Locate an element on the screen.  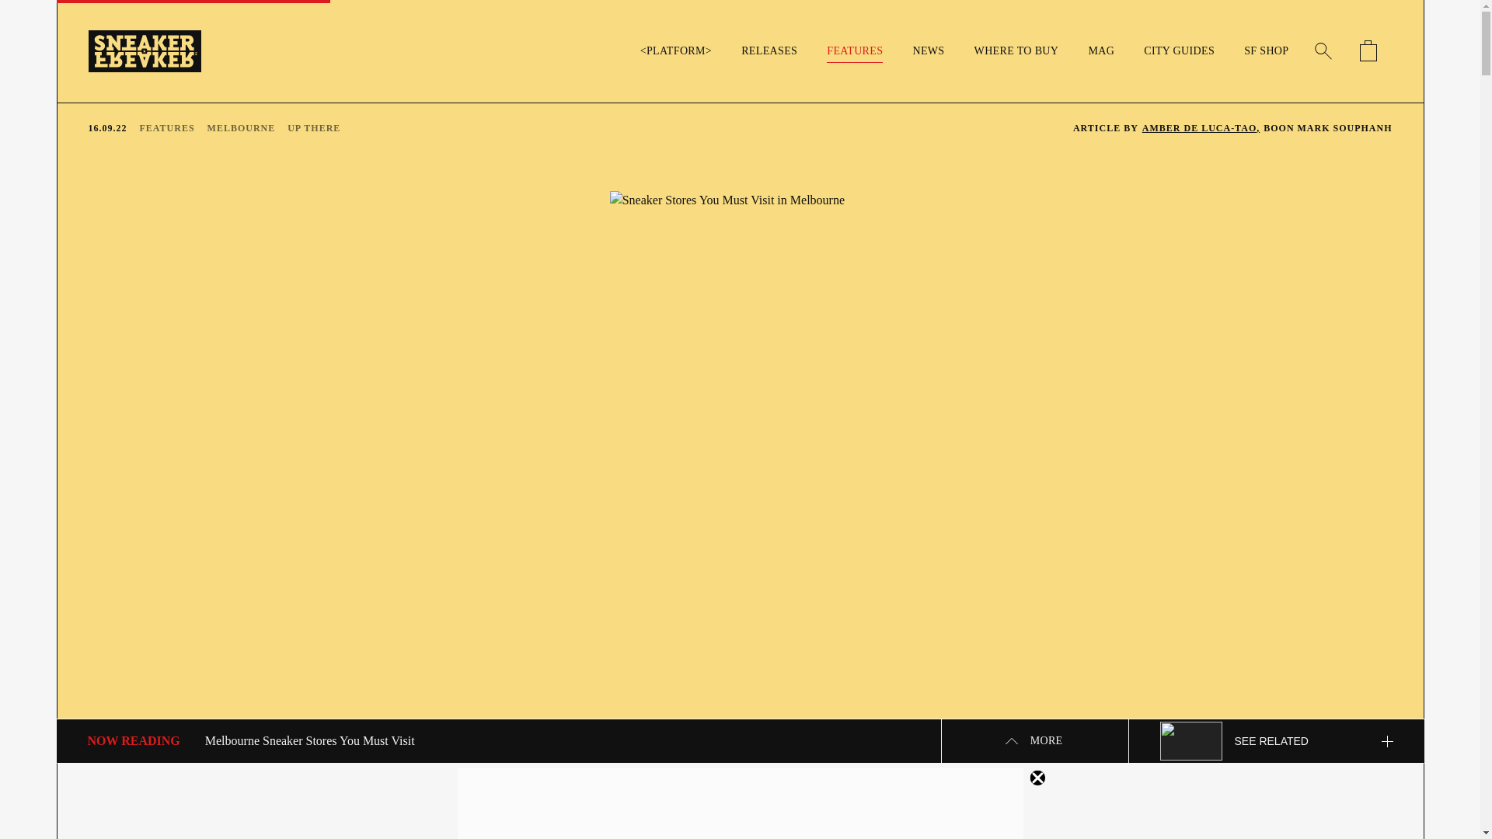
AMBER DE LUCA-TAO, is located at coordinates (1201, 127).